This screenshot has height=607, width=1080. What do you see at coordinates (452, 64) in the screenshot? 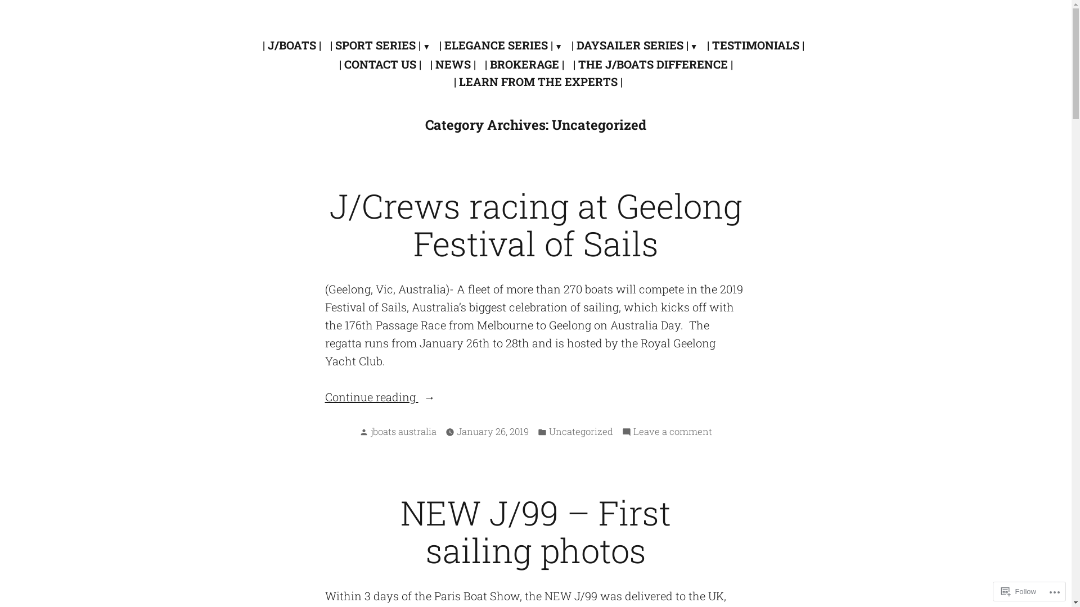
I see `| NEWS |` at bounding box center [452, 64].